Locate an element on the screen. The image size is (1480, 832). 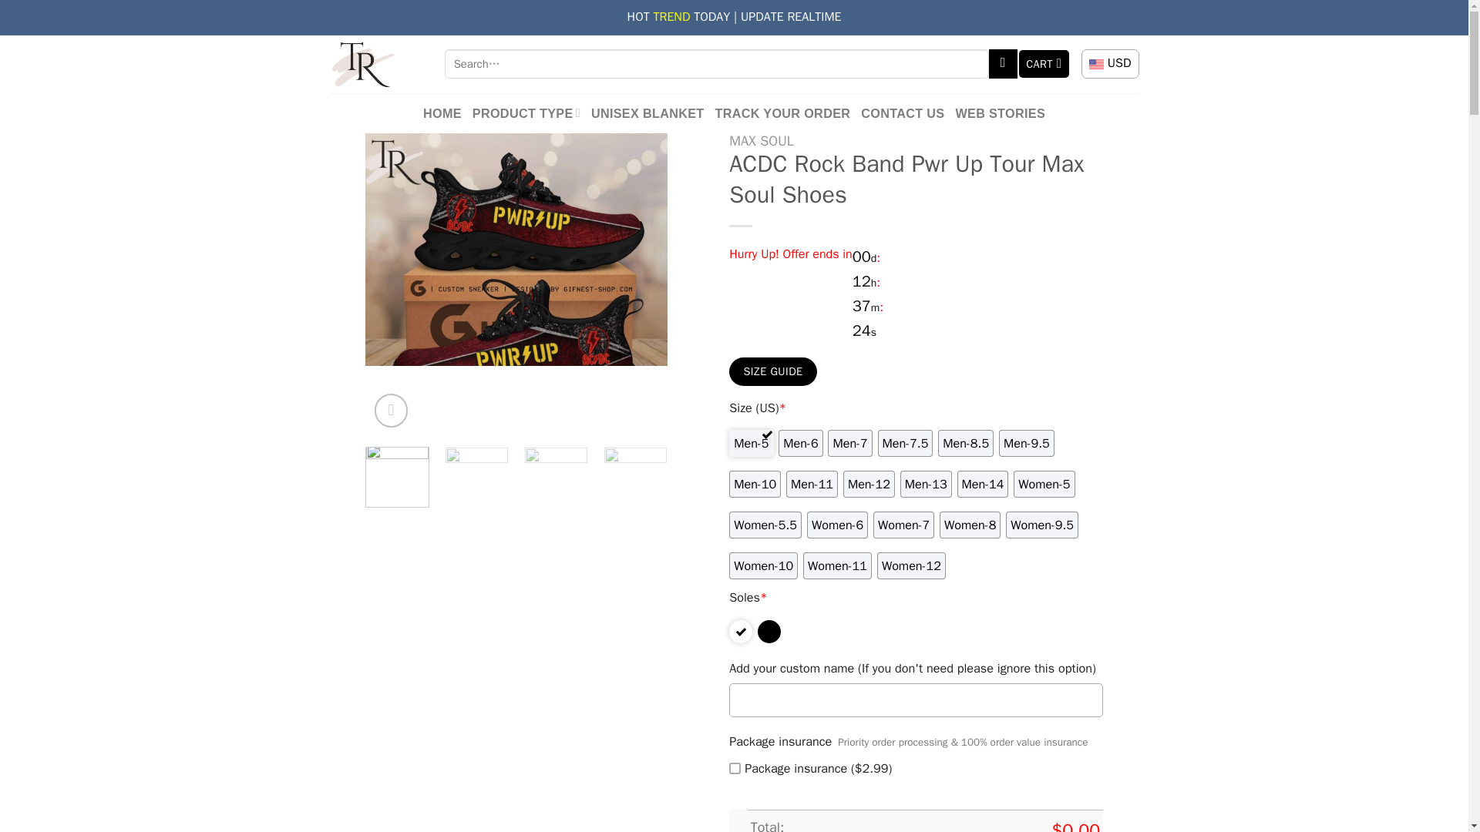
ACDC Rock Band Pwr Up Tour Max Soul Shoes is located at coordinates (516, 283).